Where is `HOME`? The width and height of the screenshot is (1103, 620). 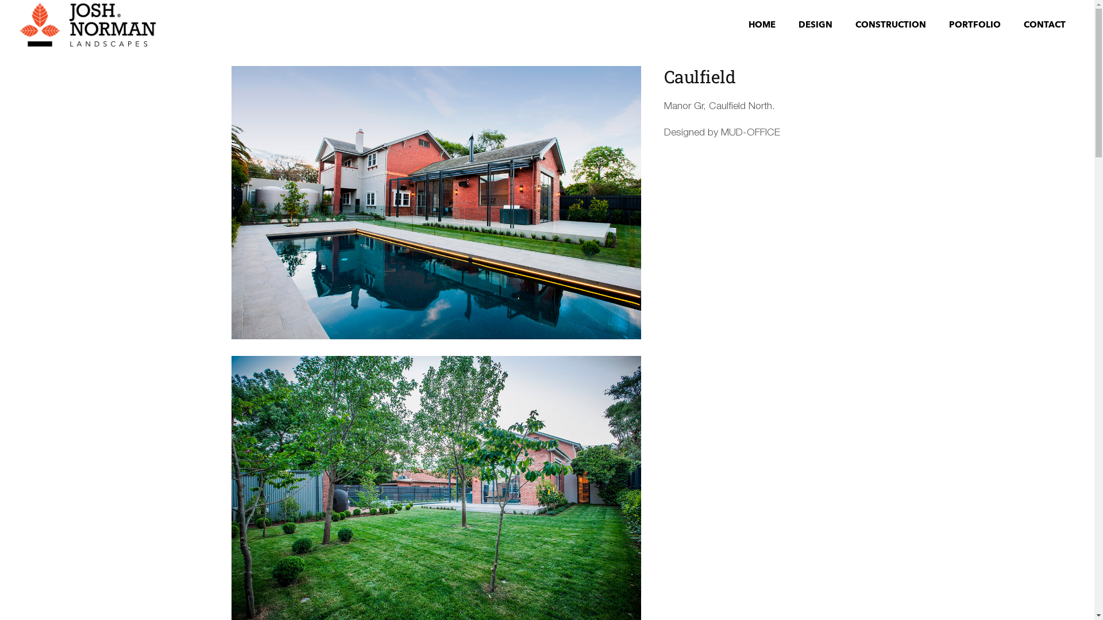 HOME is located at coordinates (762, 24).